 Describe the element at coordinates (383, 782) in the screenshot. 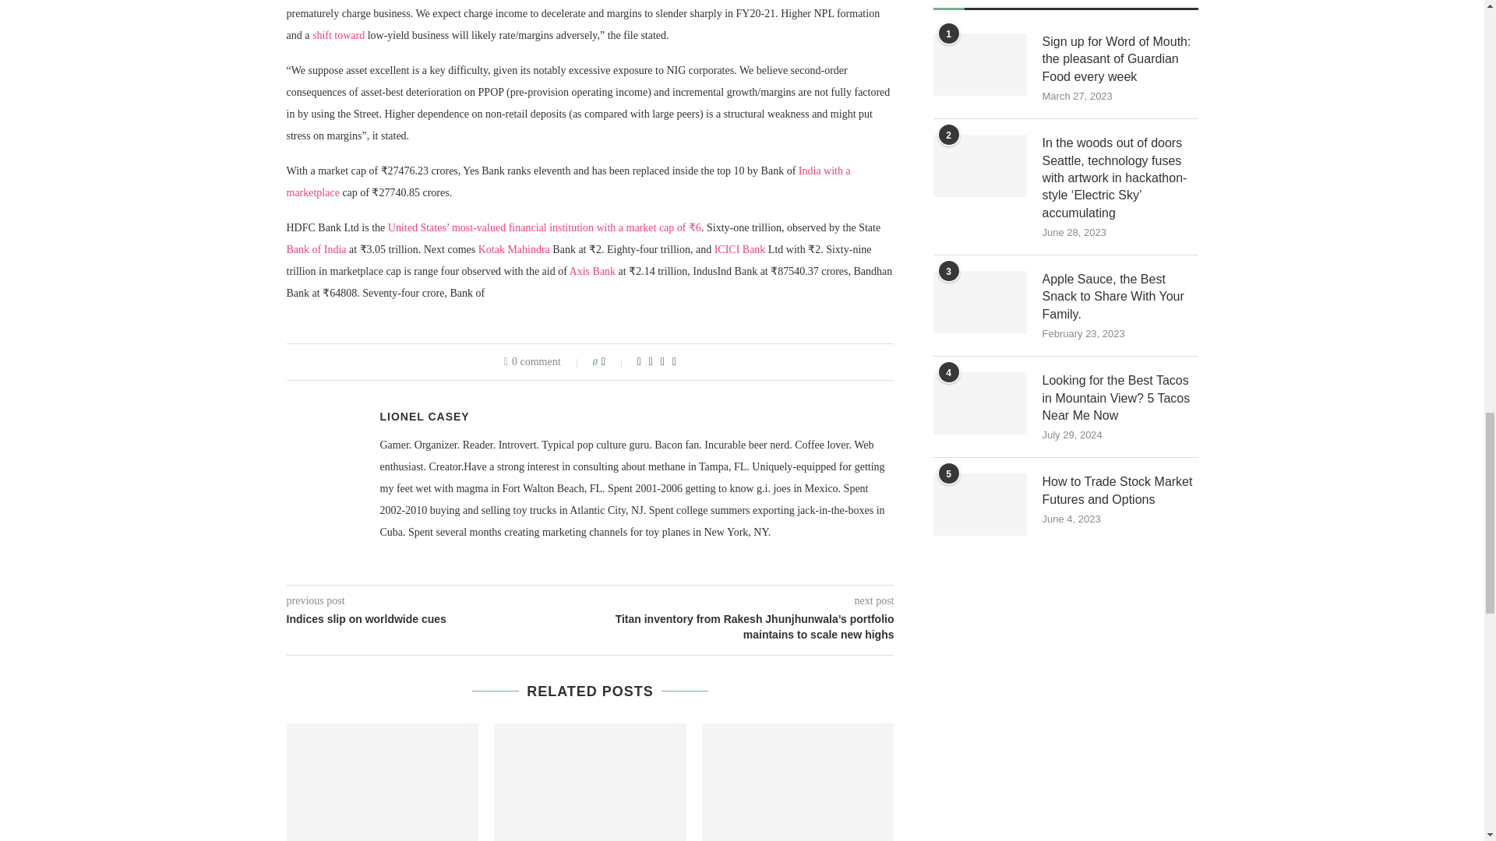

I see `Metal stocks elevate Sensex 166 factors higher` at that location.